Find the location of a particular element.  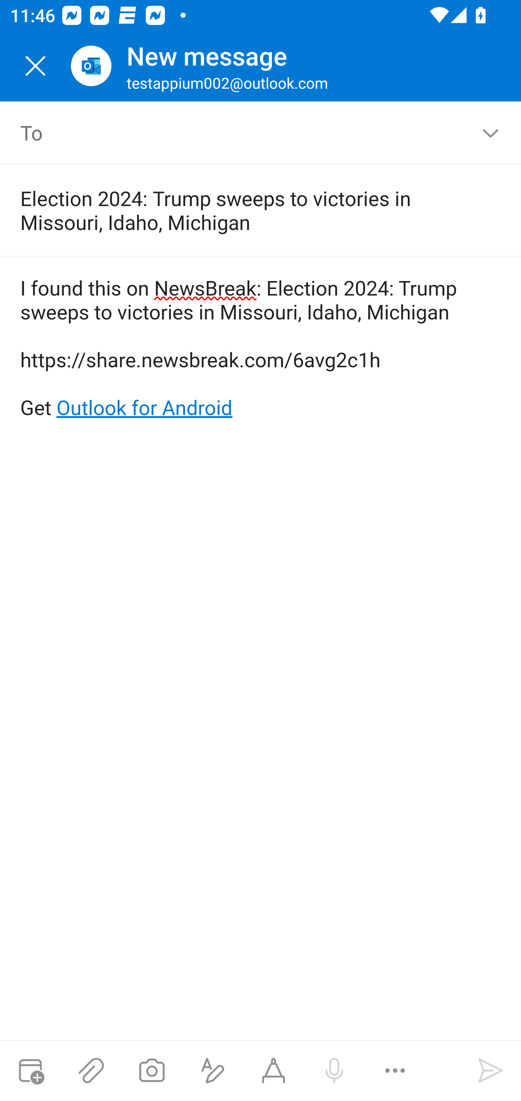

More options is located at coordinates (395, 1071).